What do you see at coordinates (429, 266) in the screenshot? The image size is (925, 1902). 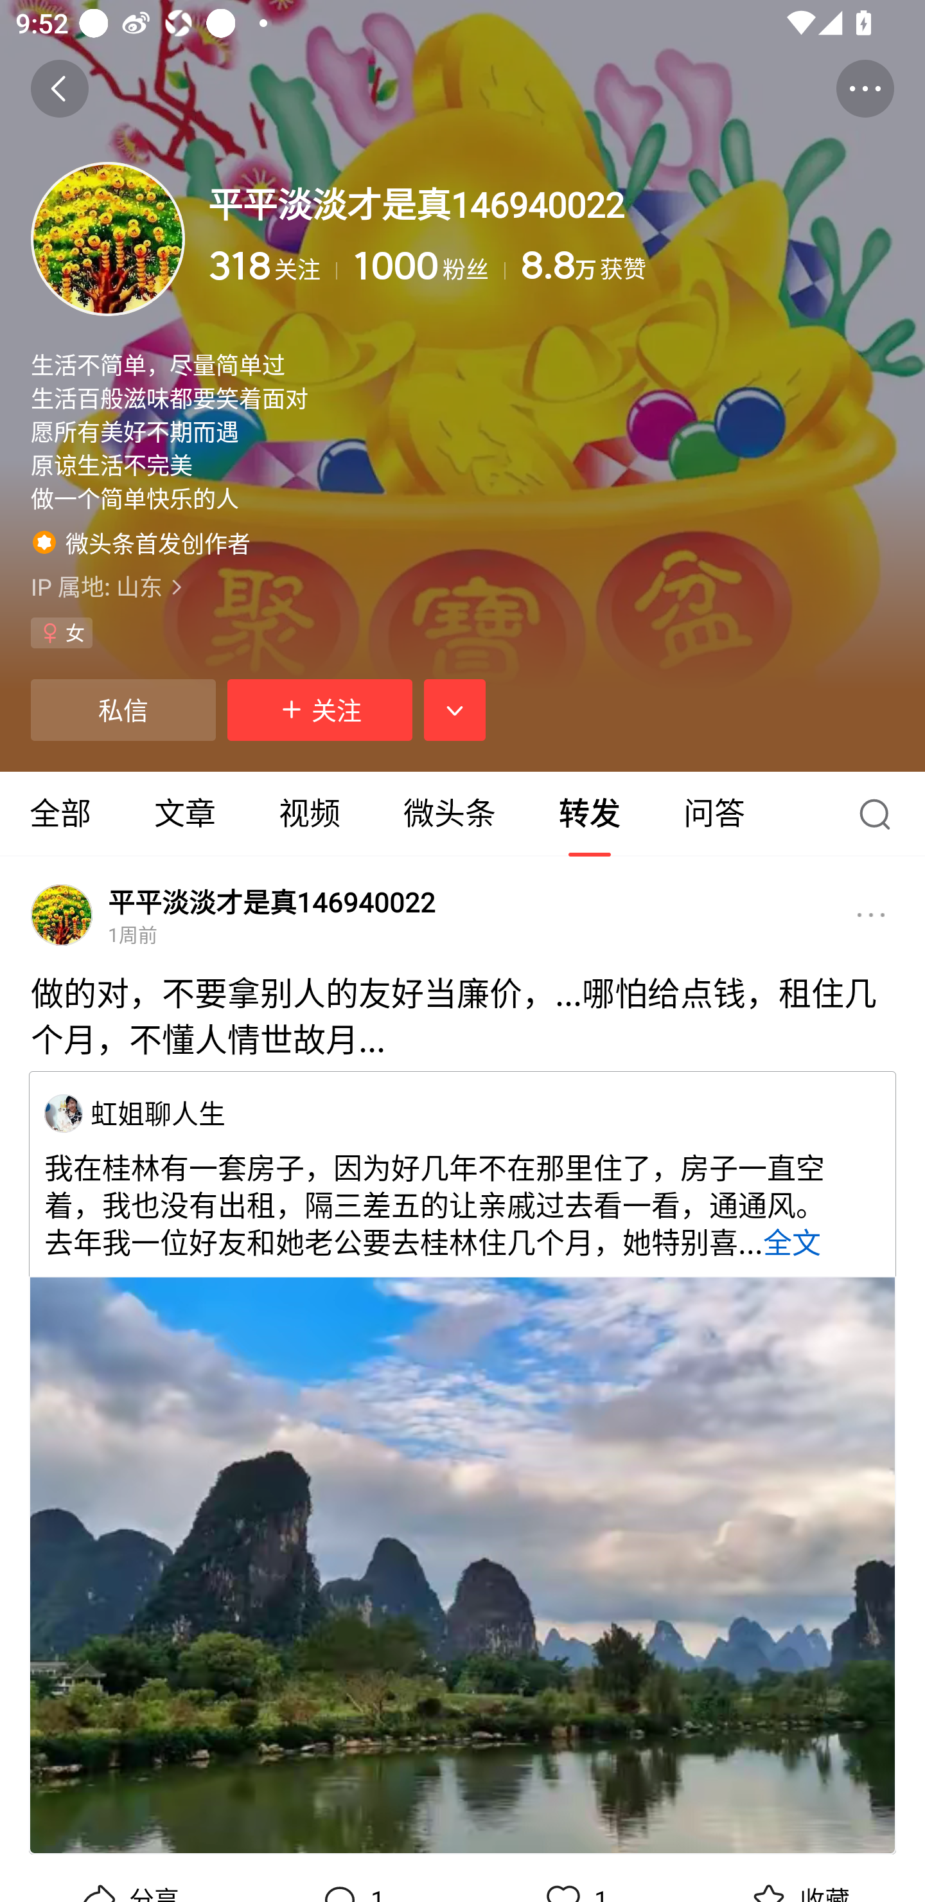 I see `1000 粉丝` at bounding box center [429, 266].